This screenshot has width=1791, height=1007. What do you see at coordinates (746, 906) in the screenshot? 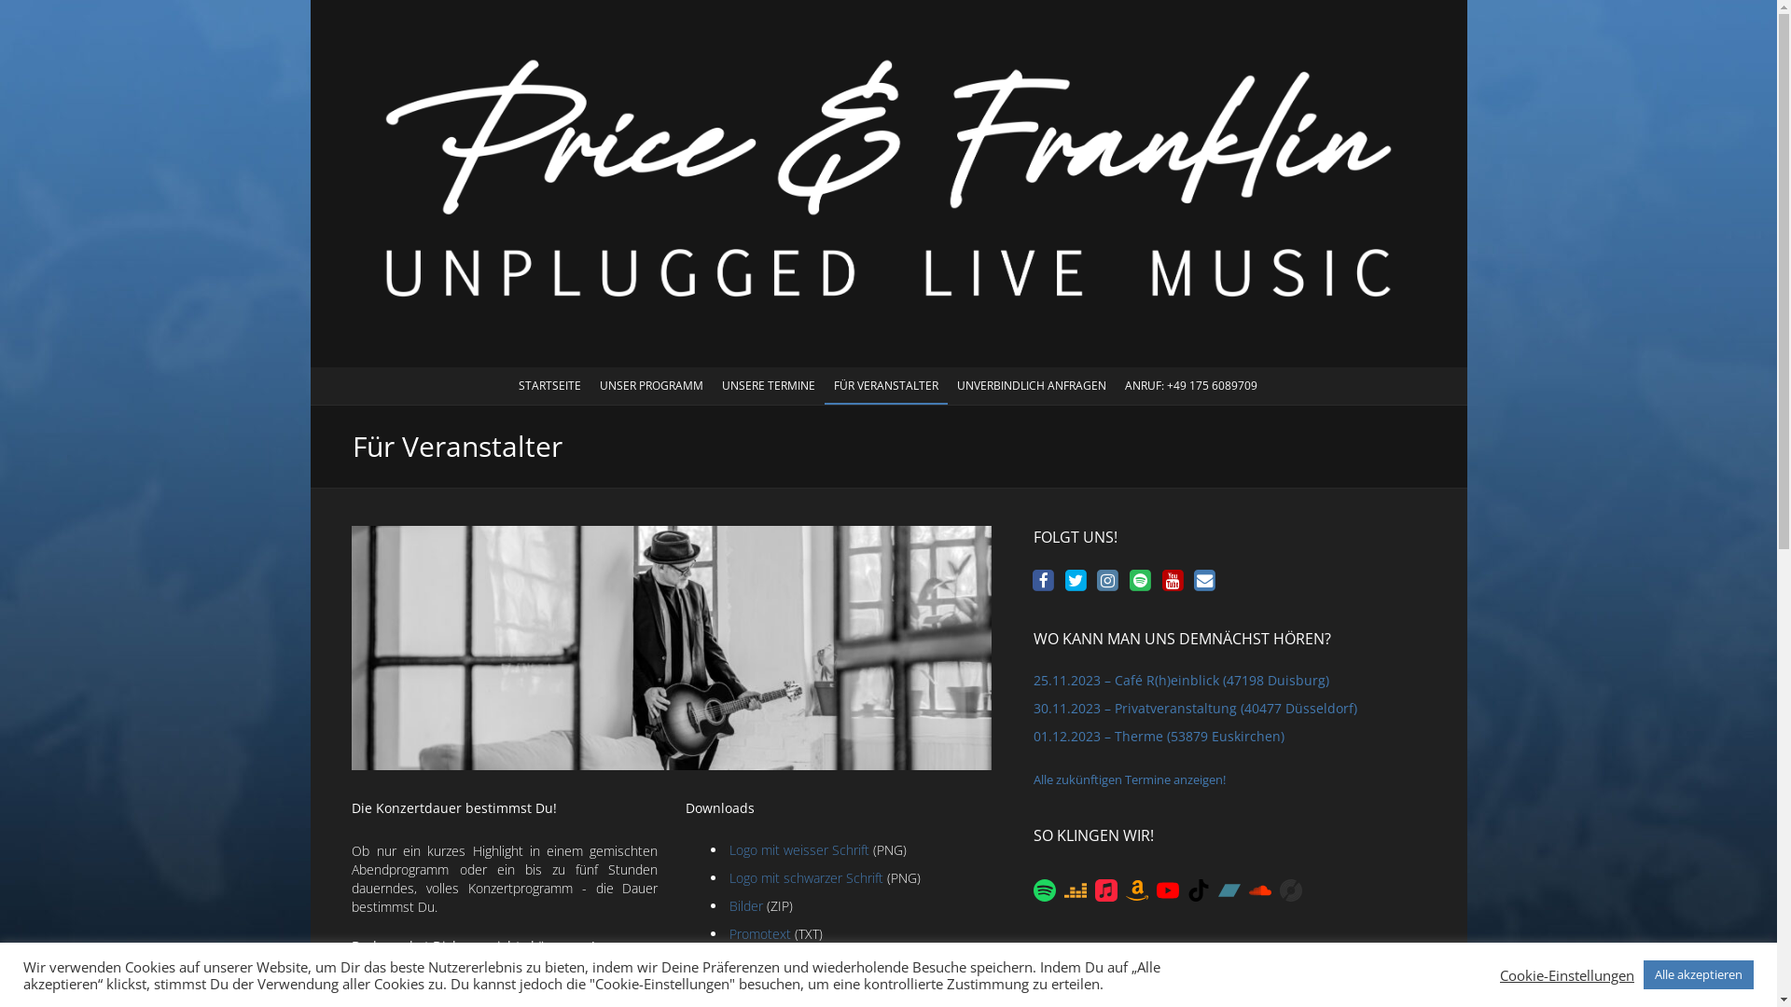
I see `Bilder` at bounding box center [746, 906].